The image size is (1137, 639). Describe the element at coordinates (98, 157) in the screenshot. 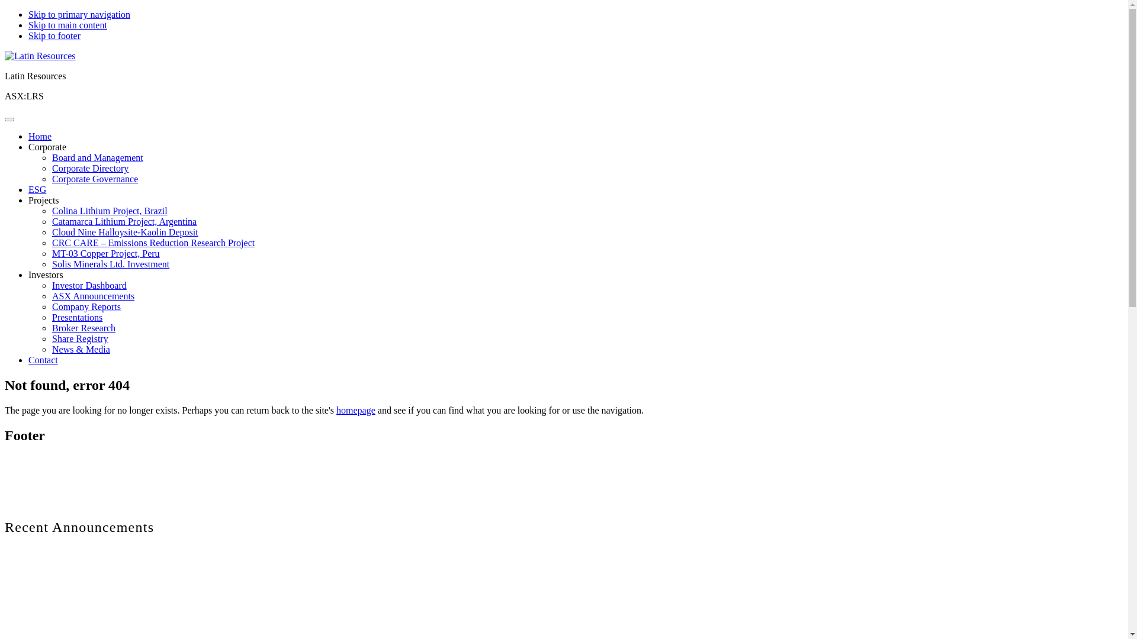

I see `Board and Management` at that location.